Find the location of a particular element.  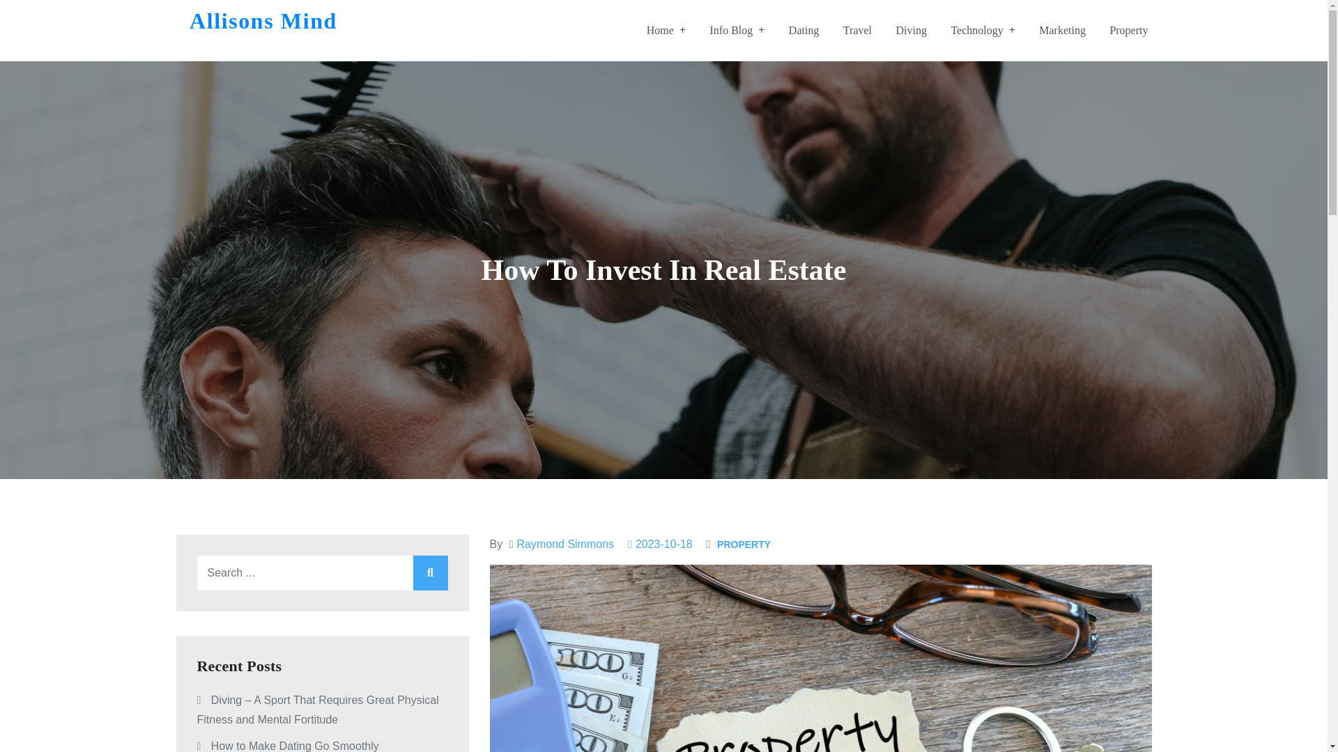

Home is located at coordinates (666, 31).